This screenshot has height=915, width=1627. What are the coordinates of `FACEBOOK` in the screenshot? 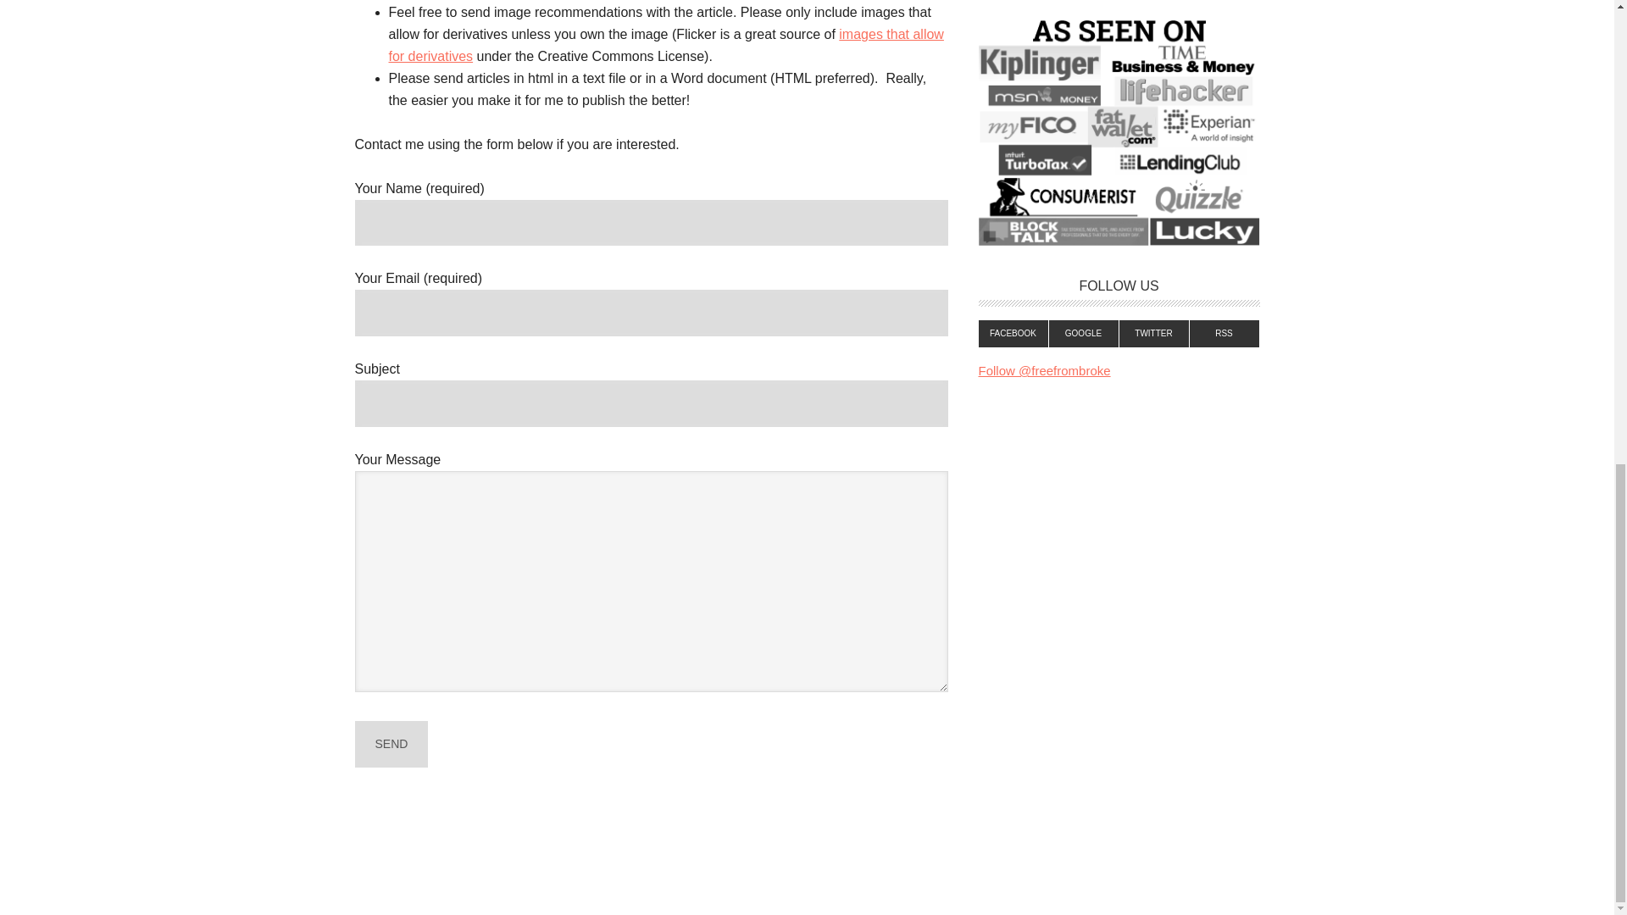 It's located at (1012, 334).